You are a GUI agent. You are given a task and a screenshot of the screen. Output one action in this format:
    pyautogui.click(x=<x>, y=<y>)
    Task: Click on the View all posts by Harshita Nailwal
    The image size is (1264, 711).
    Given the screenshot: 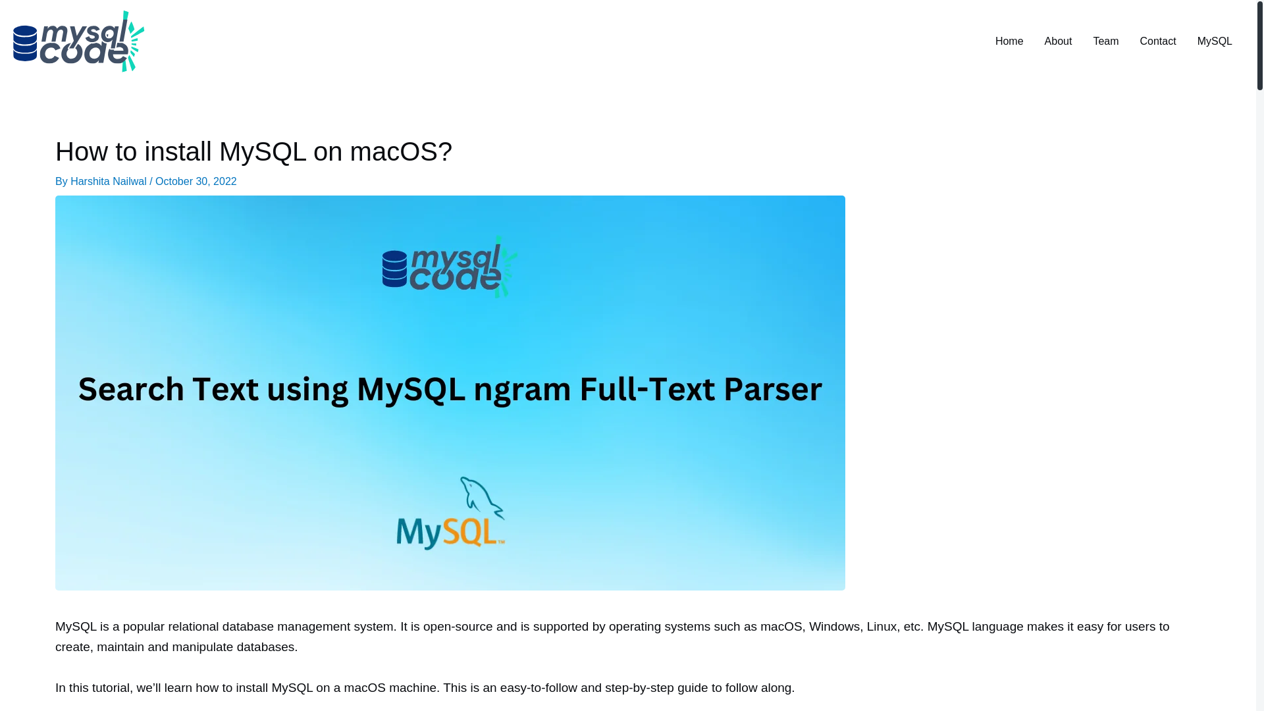 What is the action you would take?
    pyautogui.click(x=109, y=181)
    